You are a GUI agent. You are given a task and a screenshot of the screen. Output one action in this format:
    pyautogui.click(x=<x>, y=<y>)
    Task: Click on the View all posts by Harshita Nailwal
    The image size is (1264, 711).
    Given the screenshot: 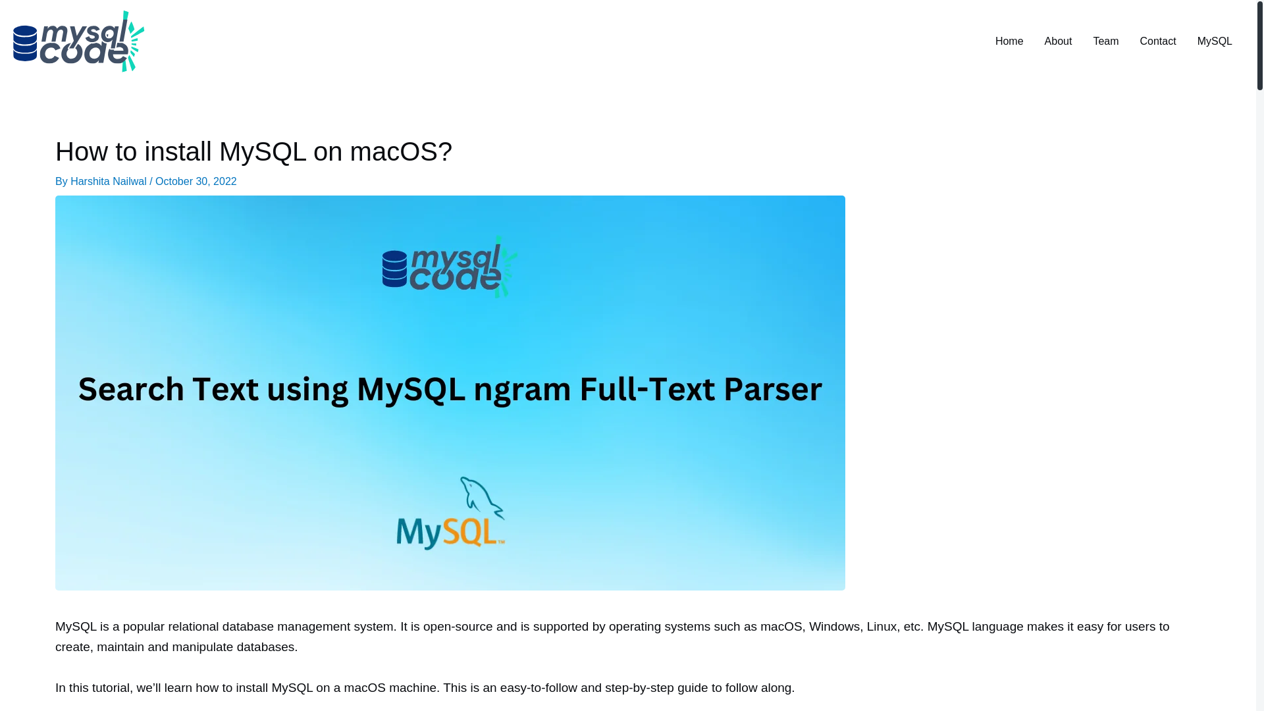 What is the action you would take?
    pyautogui.click(x=109, y=181)
    